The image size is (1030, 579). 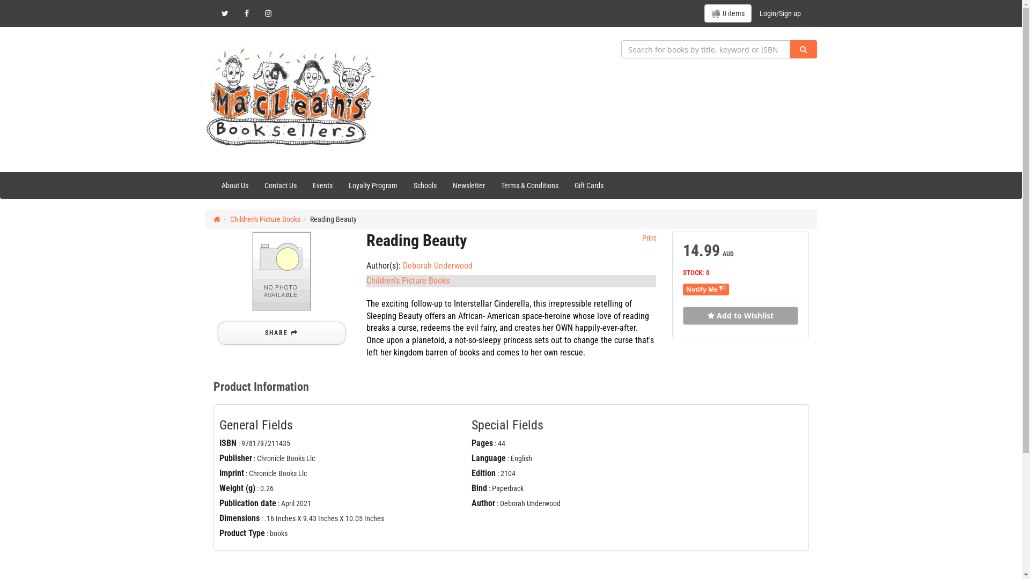 What do you see at coordinates (437, 266) in the screenshot?
I see `Deborah Underwood` at bounding box center [437, 266].